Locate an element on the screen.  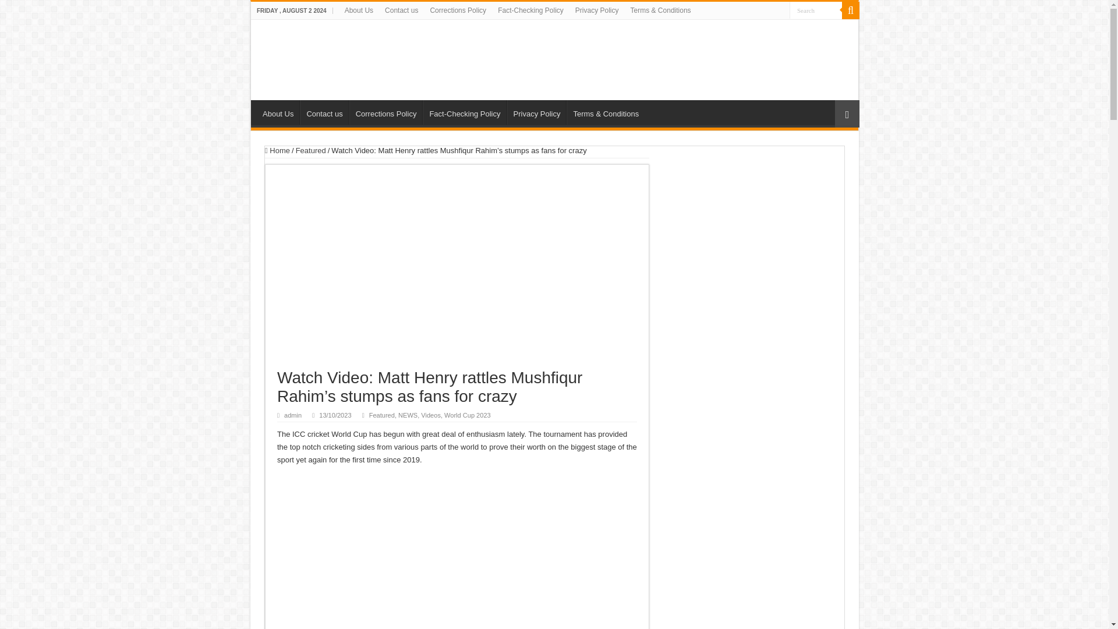
Fact-Checking Policy is located at coordinates (464, 112).